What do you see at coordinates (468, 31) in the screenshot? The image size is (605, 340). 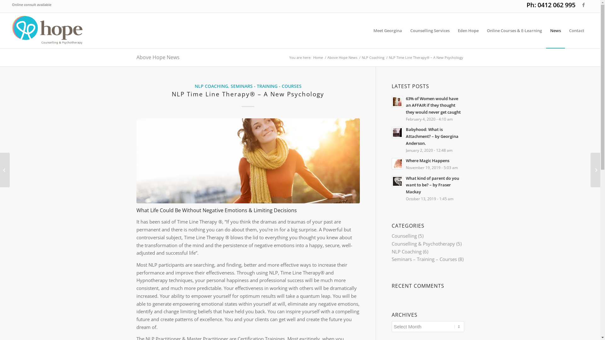 I see `Eden Hope` at bounding box center [468, 31].